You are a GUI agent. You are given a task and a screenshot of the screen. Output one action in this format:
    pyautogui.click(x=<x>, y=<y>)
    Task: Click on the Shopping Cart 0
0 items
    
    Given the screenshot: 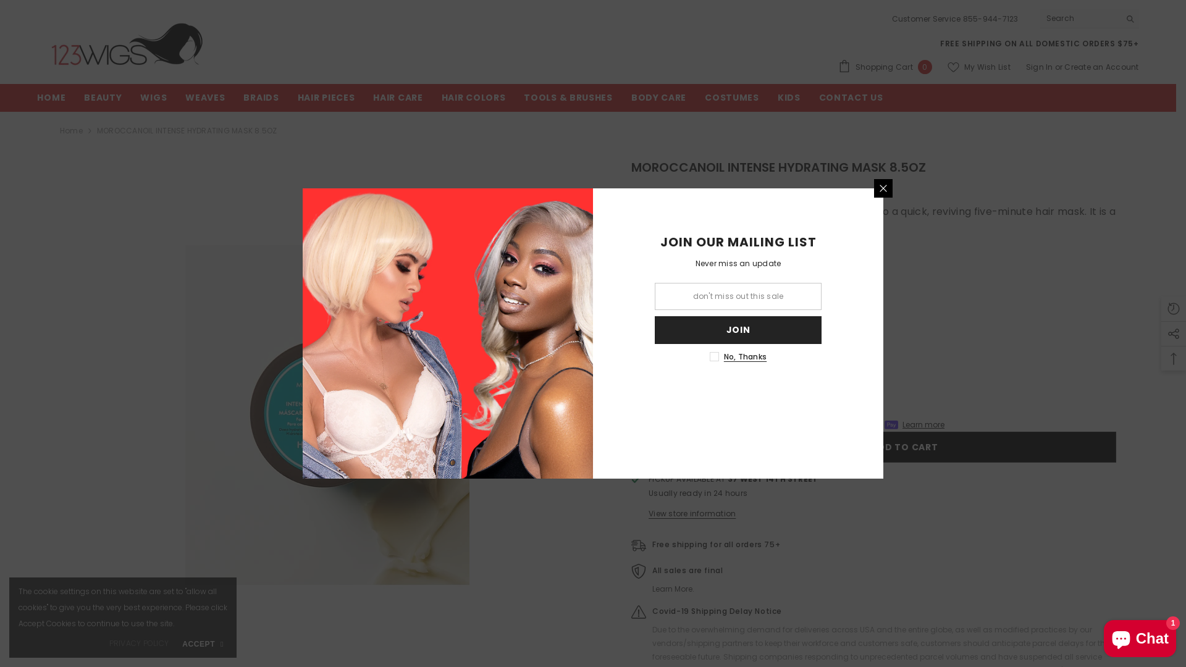 What is the action you would take?
    pyautogui.click(x=885, y=67)
    